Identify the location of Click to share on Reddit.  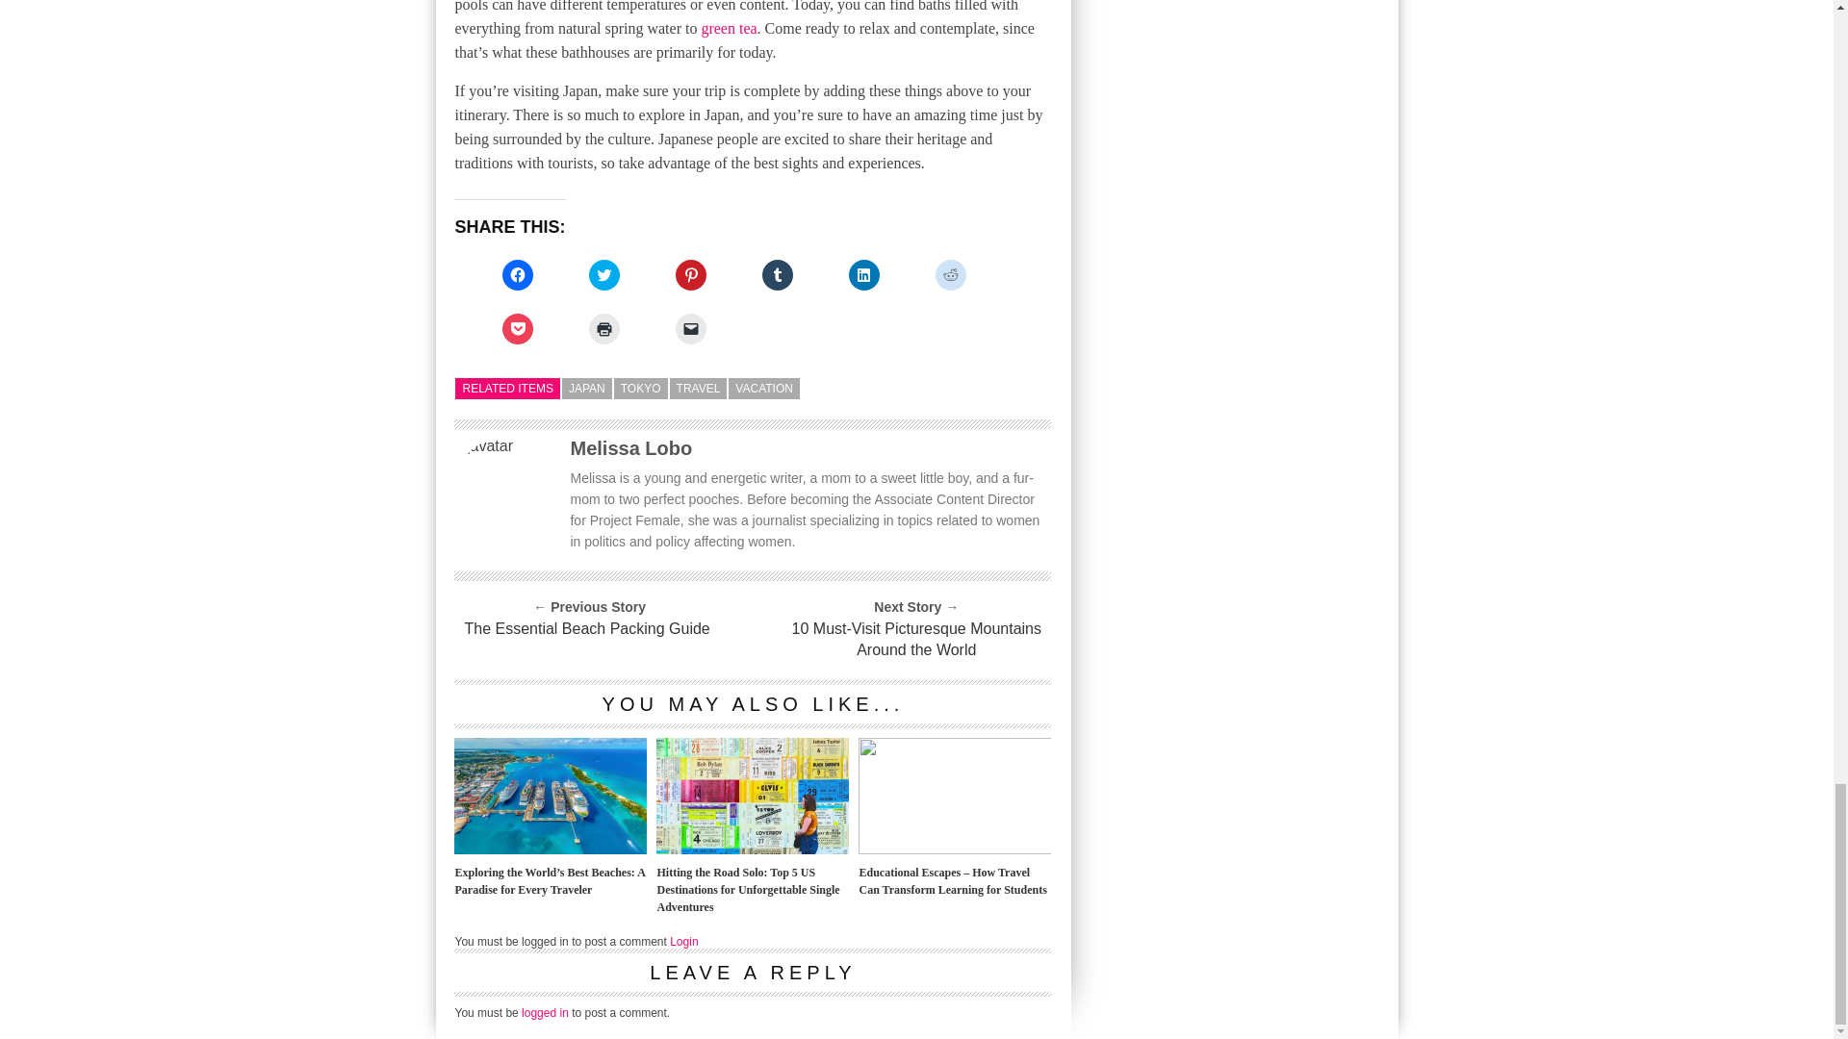
(951, 275).